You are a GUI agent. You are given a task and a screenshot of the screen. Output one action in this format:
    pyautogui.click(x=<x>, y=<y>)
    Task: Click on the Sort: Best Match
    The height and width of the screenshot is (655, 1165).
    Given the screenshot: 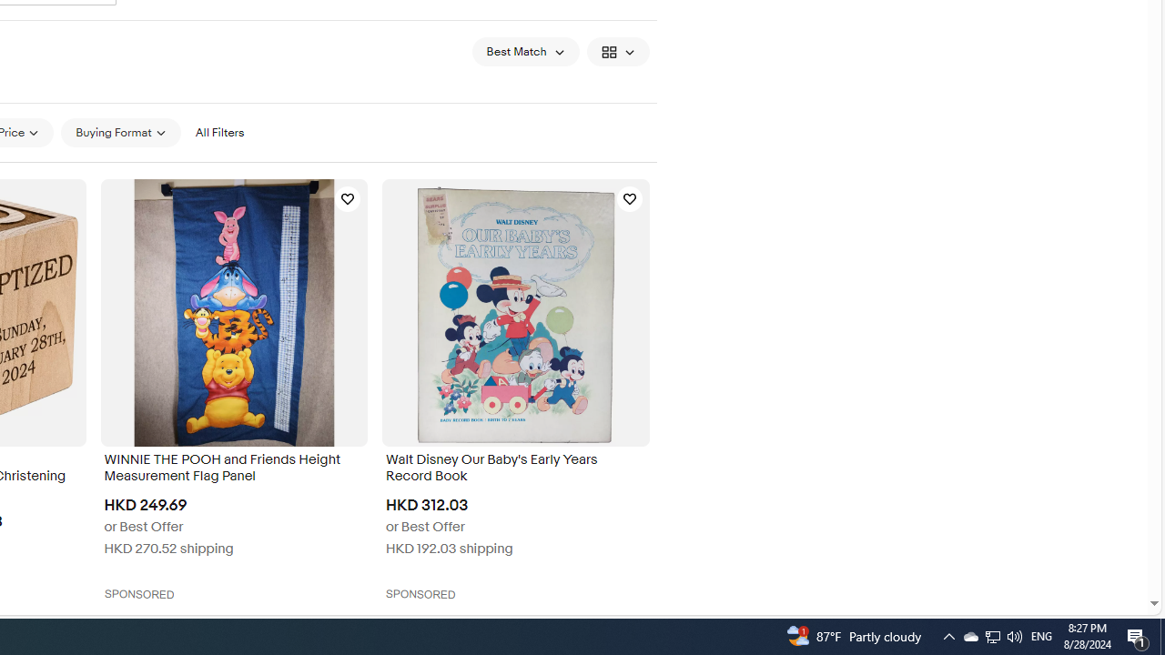 What is the action you would take?
    pyautogui.click(x=526, y=51)
    